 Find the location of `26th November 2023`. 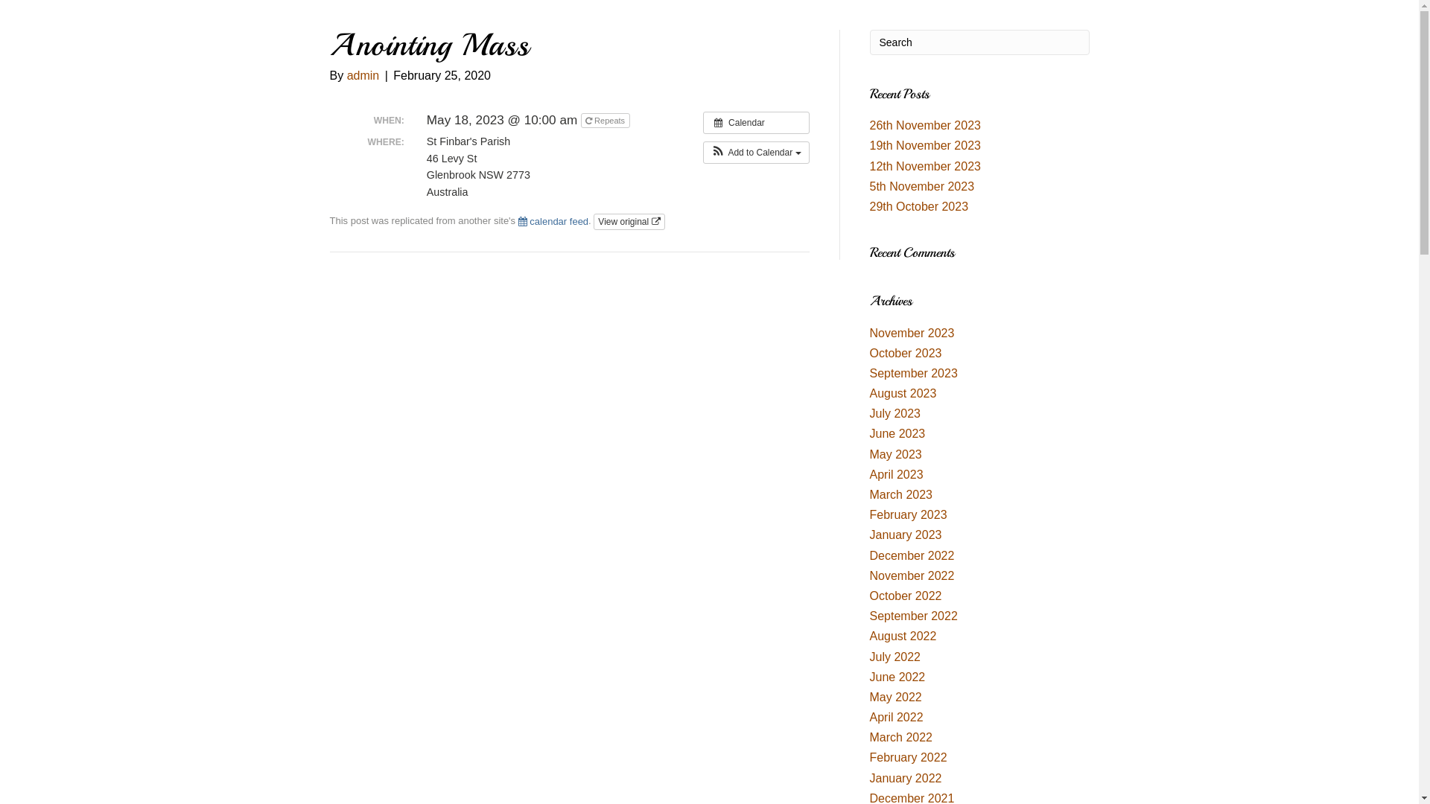

26th November 2023 is located at coordinates (925, 125).